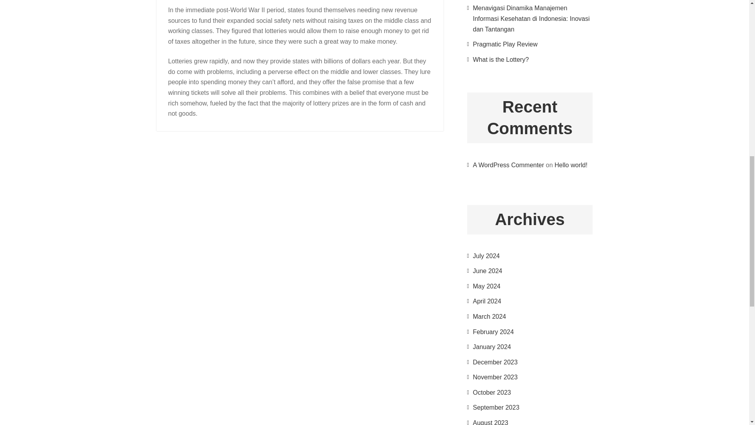  What do you see at coordinates (505, 44) in the screenshot?
I see `Pragmatic Play Review` at bounding box center [505, 44].